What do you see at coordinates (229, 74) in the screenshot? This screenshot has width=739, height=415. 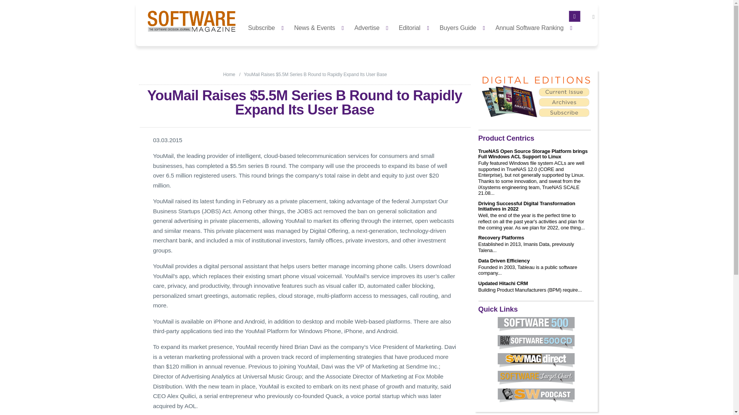 I see `Home` at bounding box center [229, 74].